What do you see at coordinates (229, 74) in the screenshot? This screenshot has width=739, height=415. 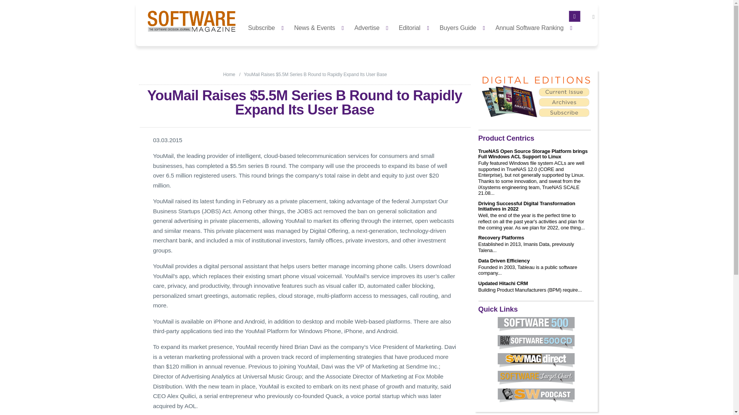 I see `Home` at bounding box center [229, 74].